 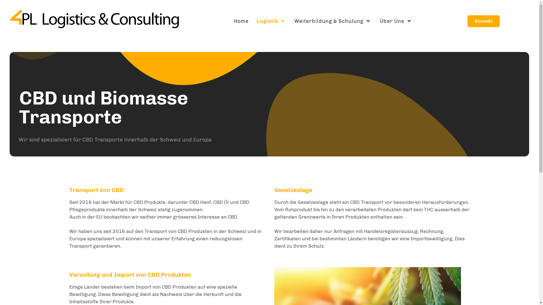 What do you see at coordinates (96, 190) in the screenshot?
I see `Transport von CBD` at bounding box center [96, 190].